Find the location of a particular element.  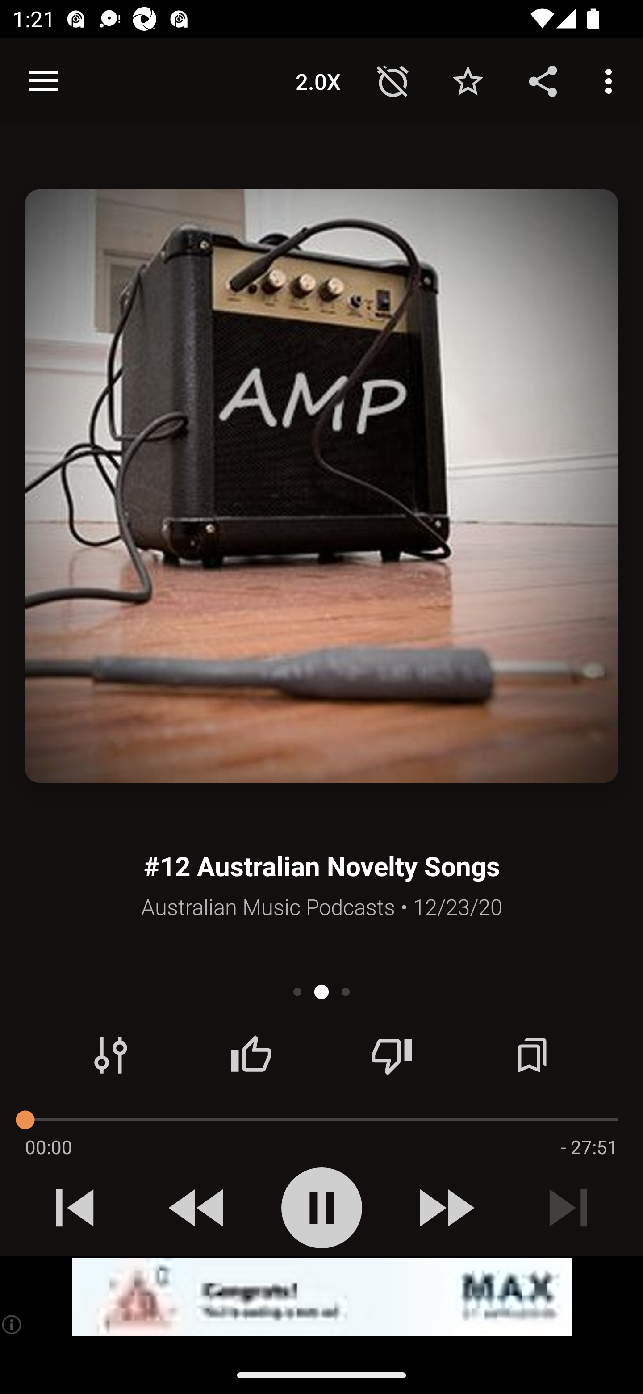

Previous track is located at coordinates (75, 1208).